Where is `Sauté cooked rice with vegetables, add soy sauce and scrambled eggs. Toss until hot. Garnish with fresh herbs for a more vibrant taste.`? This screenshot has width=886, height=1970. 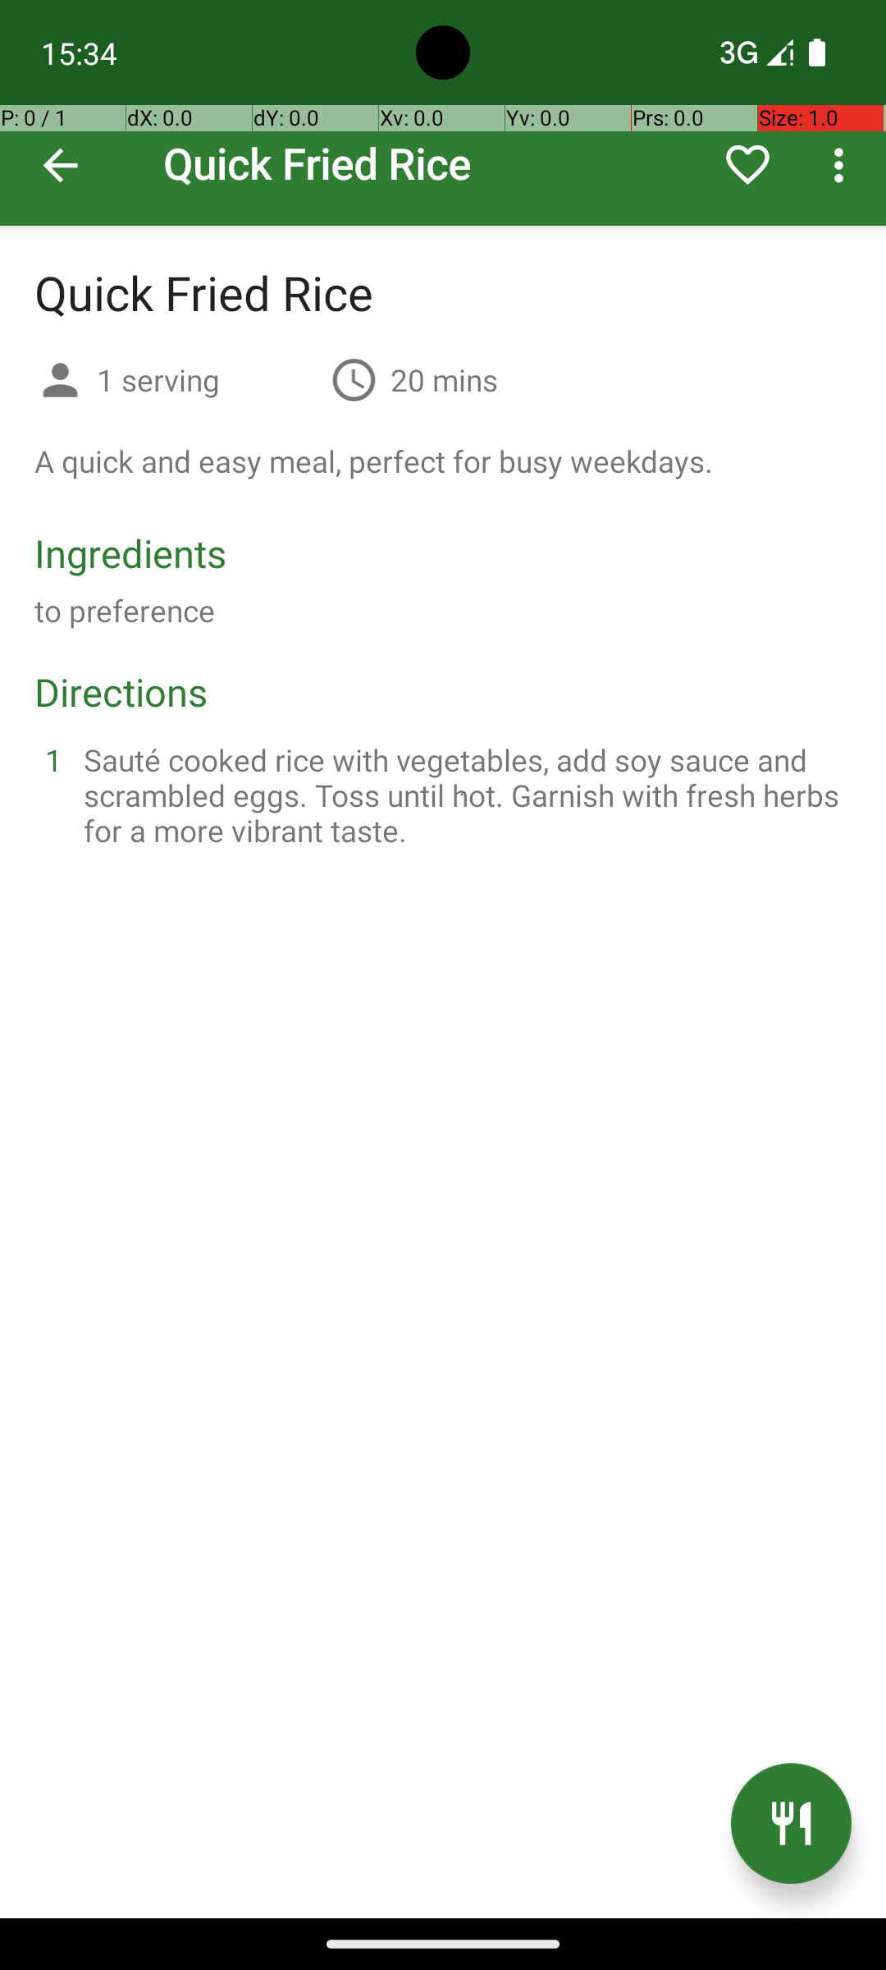
Sauté cooked rice with vegetables, add soy sauce and scrambled eggs. Toss until hot. Garnish with fresh herbs for a more vibrant taste. is located at coordinates (463, 795).